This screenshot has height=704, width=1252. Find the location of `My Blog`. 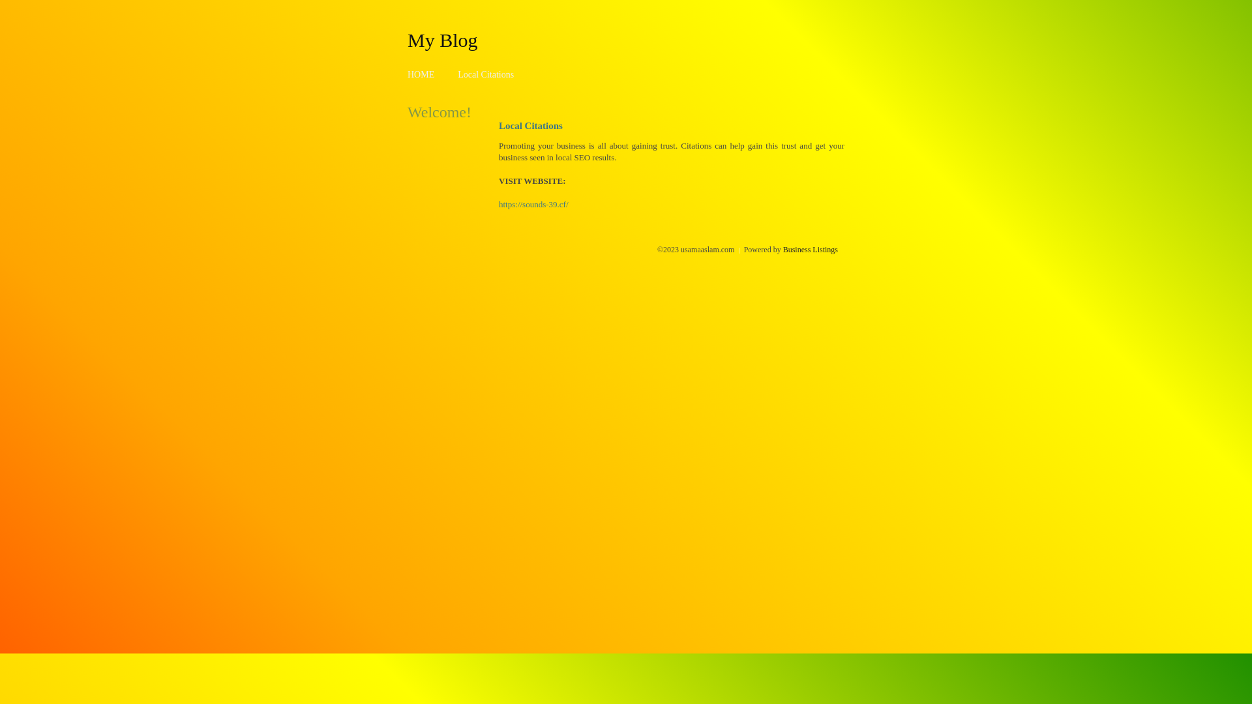

My Blog is located at coordinates (443, 40).